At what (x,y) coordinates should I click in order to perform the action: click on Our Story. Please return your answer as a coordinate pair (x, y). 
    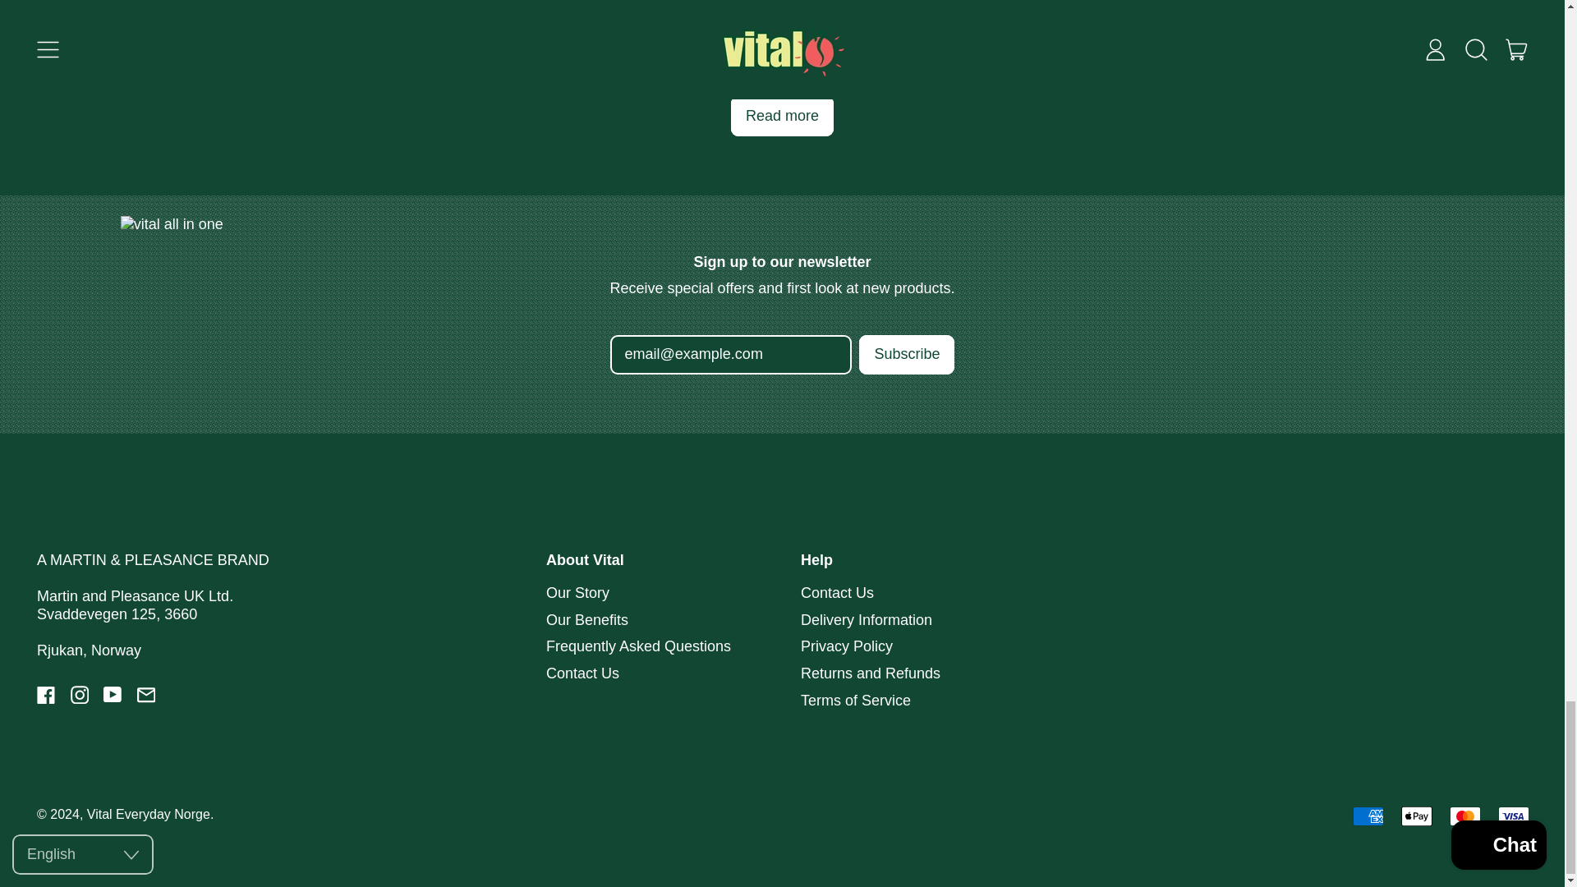
    Looking at the image, I should click on (577, 593).